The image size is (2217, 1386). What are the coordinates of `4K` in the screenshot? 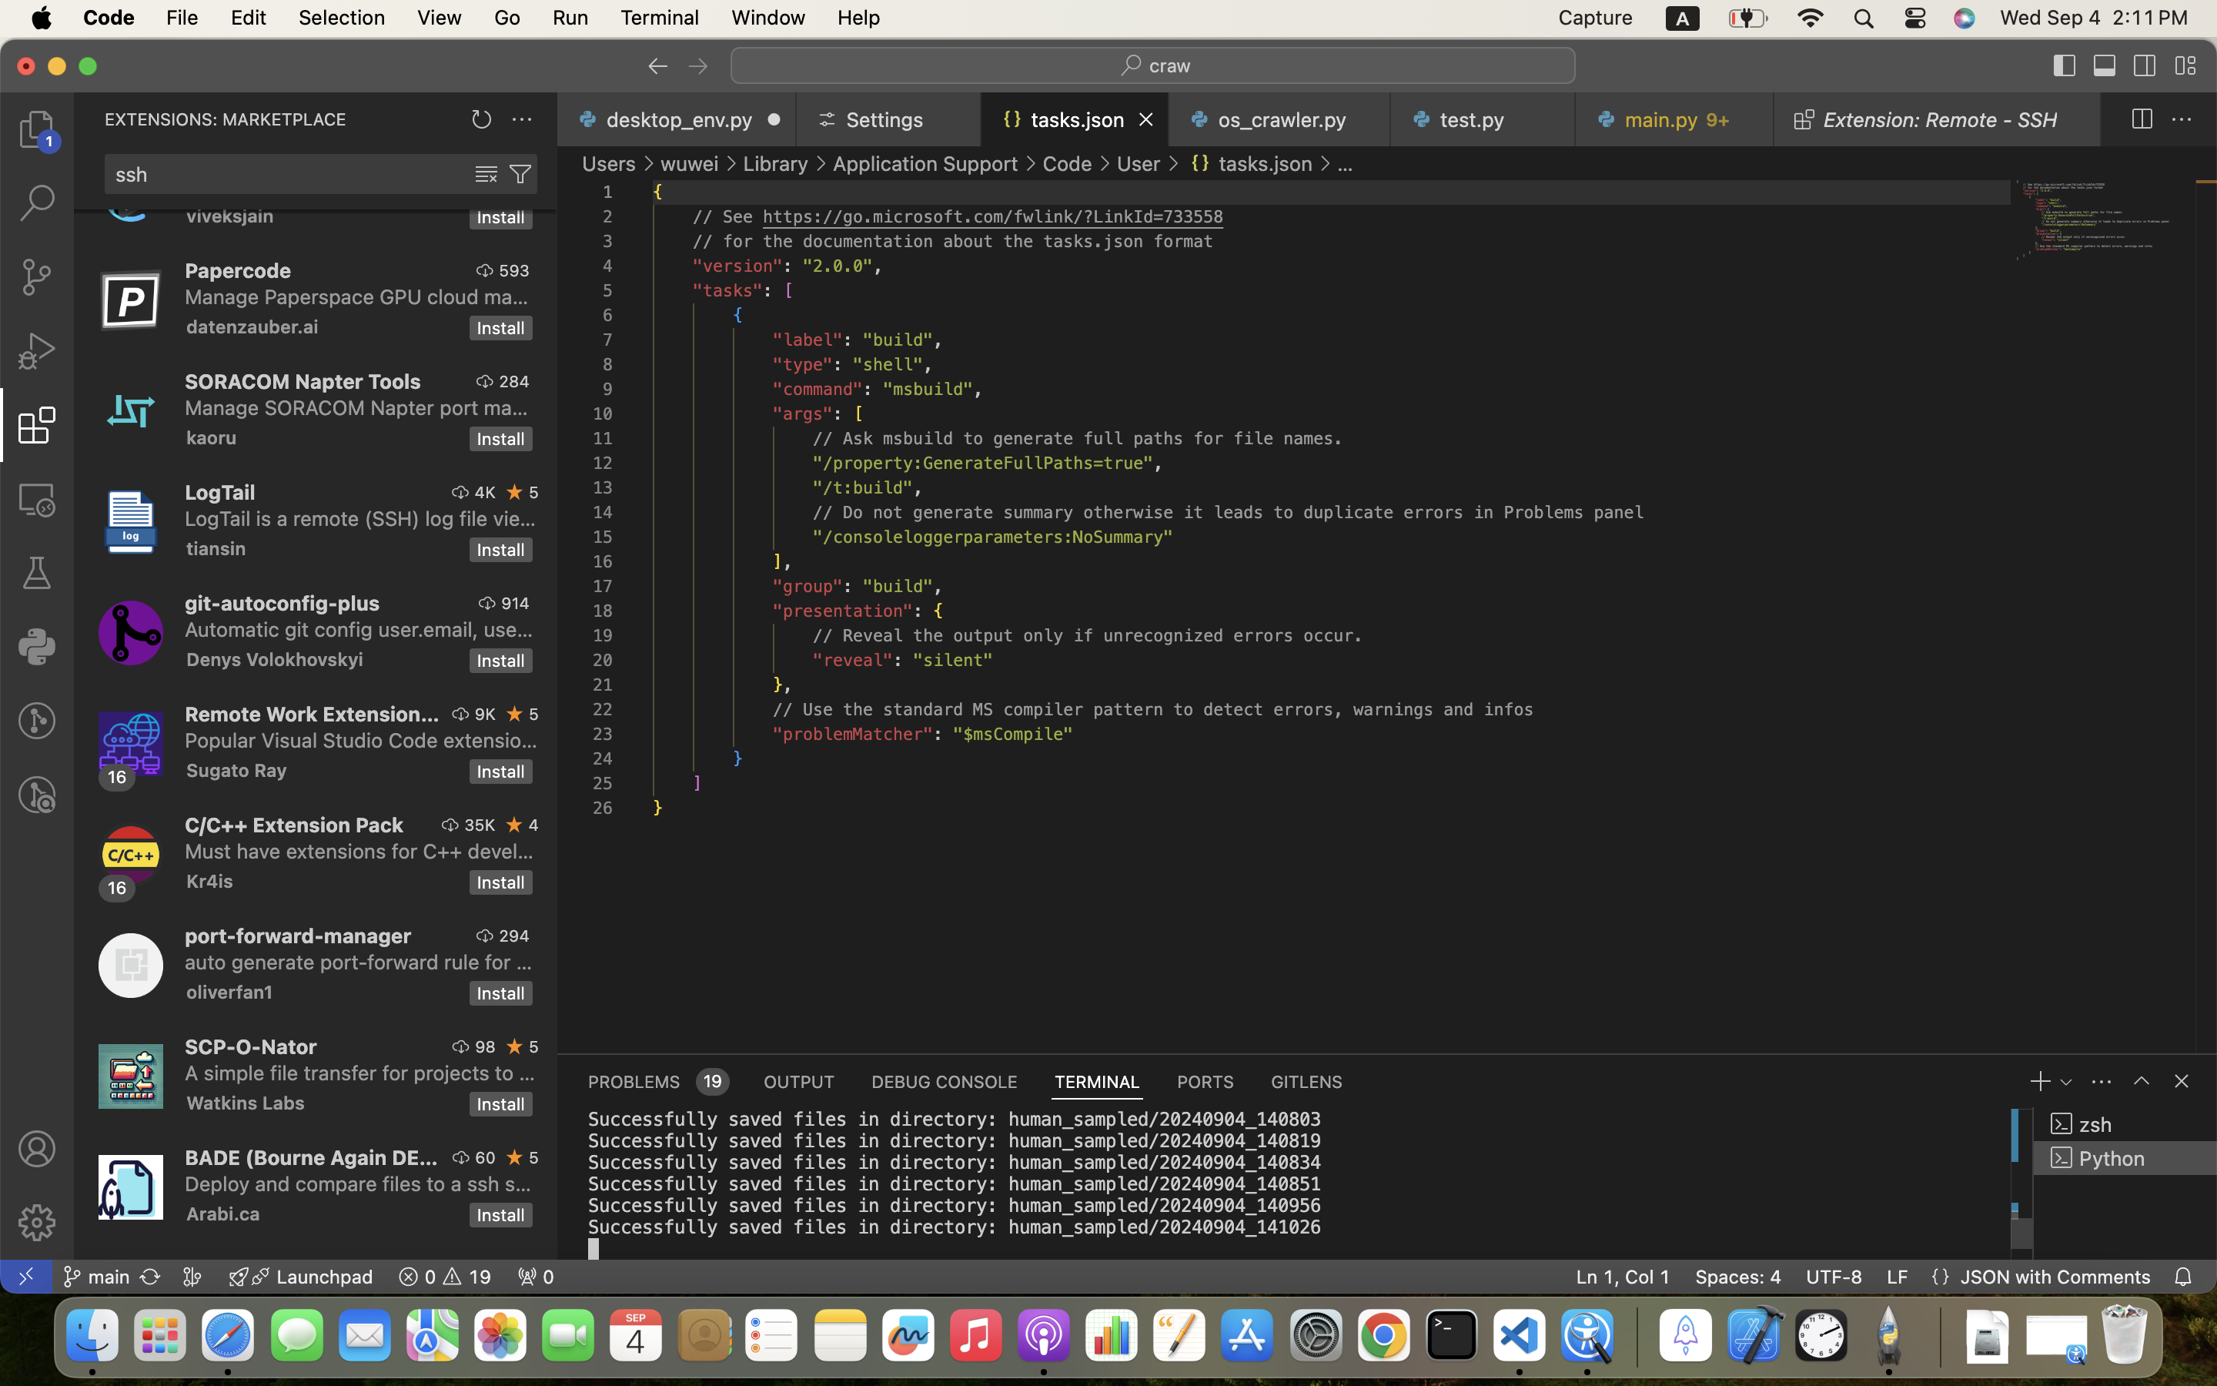 It's located at (485, 492).